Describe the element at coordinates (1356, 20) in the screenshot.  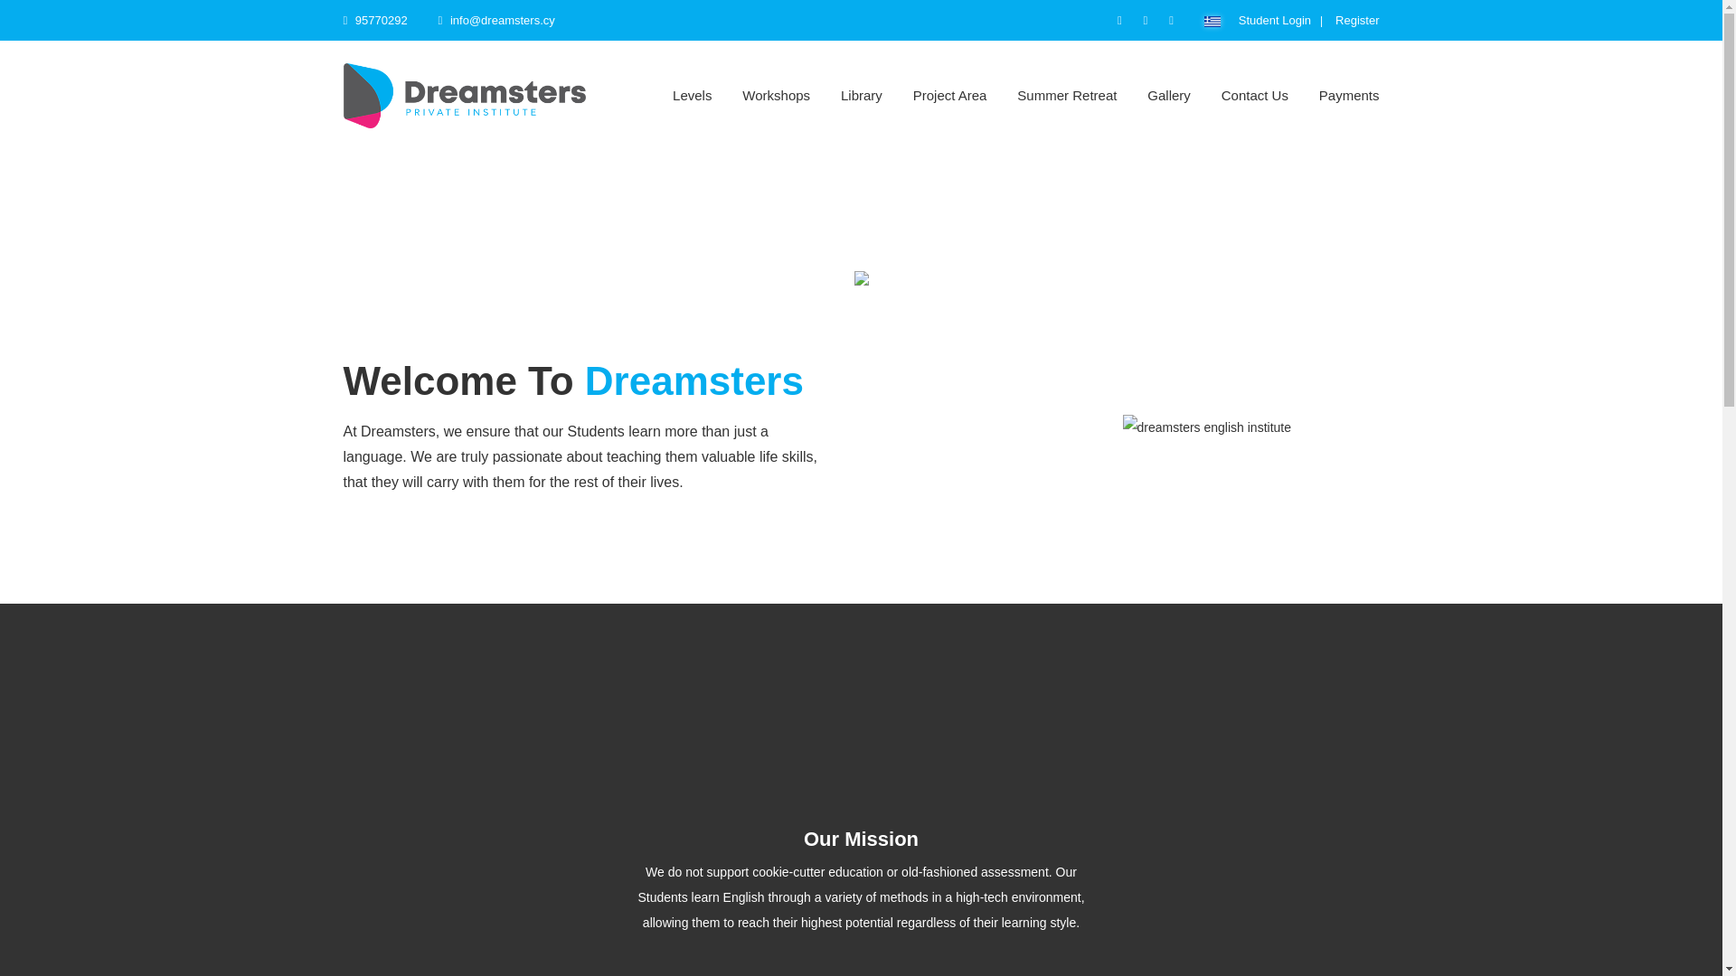
I see `Register` at that location.